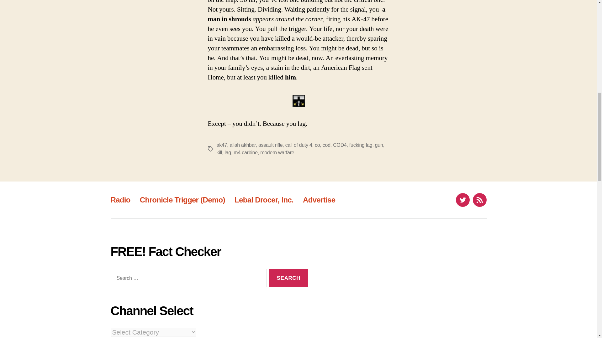 The height and width of the screenshot is (338, 602). What do you see at coordinates (379, 145) in the screenshot?
I see `gun` at bounding box center [379, 145].